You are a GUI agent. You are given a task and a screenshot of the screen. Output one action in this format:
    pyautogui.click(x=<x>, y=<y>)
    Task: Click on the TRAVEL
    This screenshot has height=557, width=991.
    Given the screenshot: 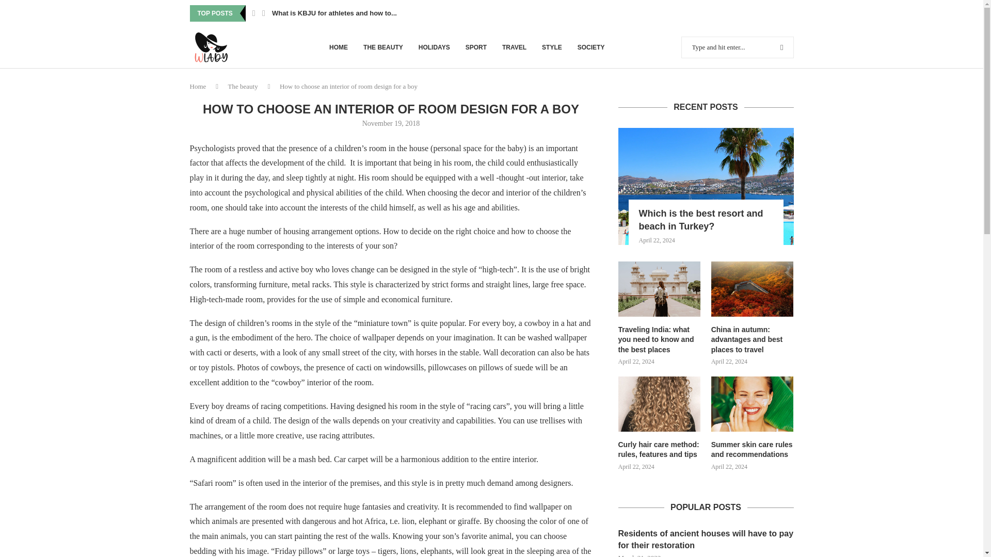 What is the action you would take?
    pyautogui.click(x=514, y=47)
    